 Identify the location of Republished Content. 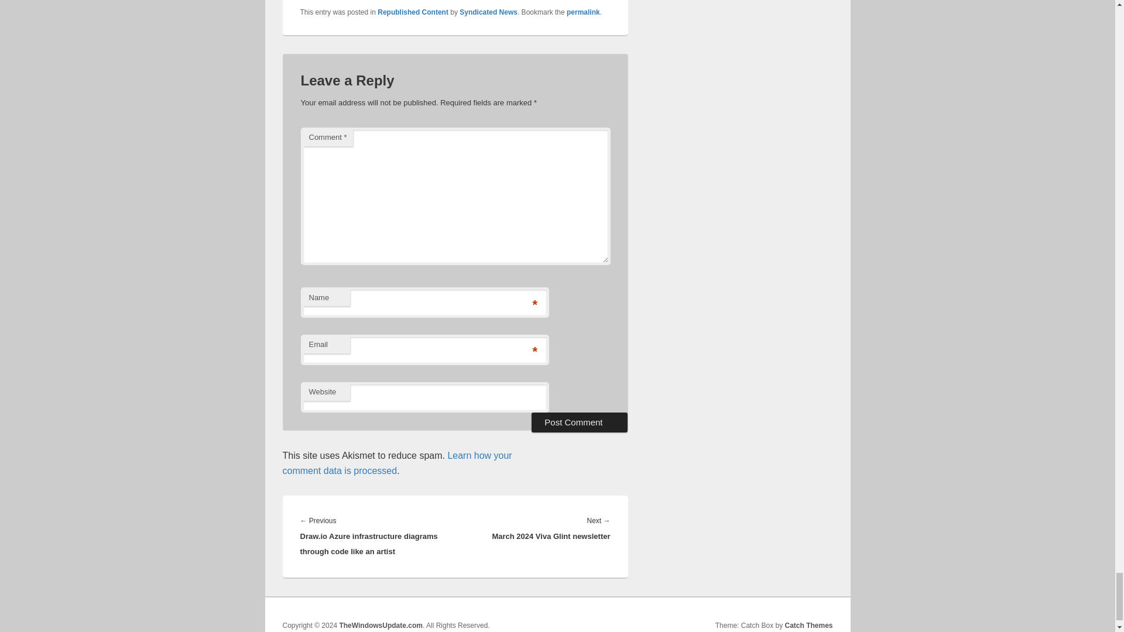
(413, 12).